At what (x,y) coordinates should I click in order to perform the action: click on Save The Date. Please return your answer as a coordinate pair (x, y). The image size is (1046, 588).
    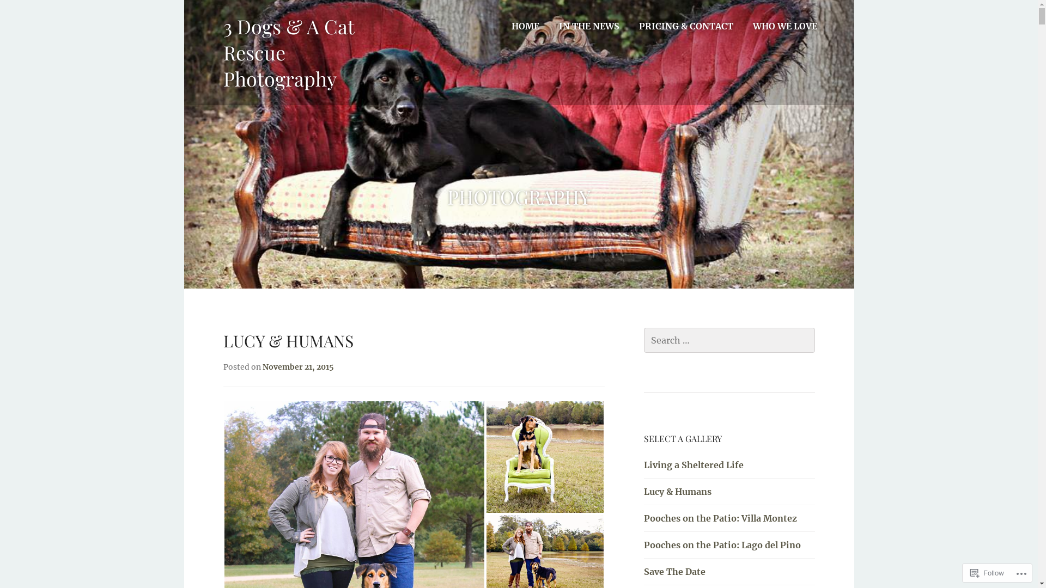
    Looking at the image, I should click on (674, 572).